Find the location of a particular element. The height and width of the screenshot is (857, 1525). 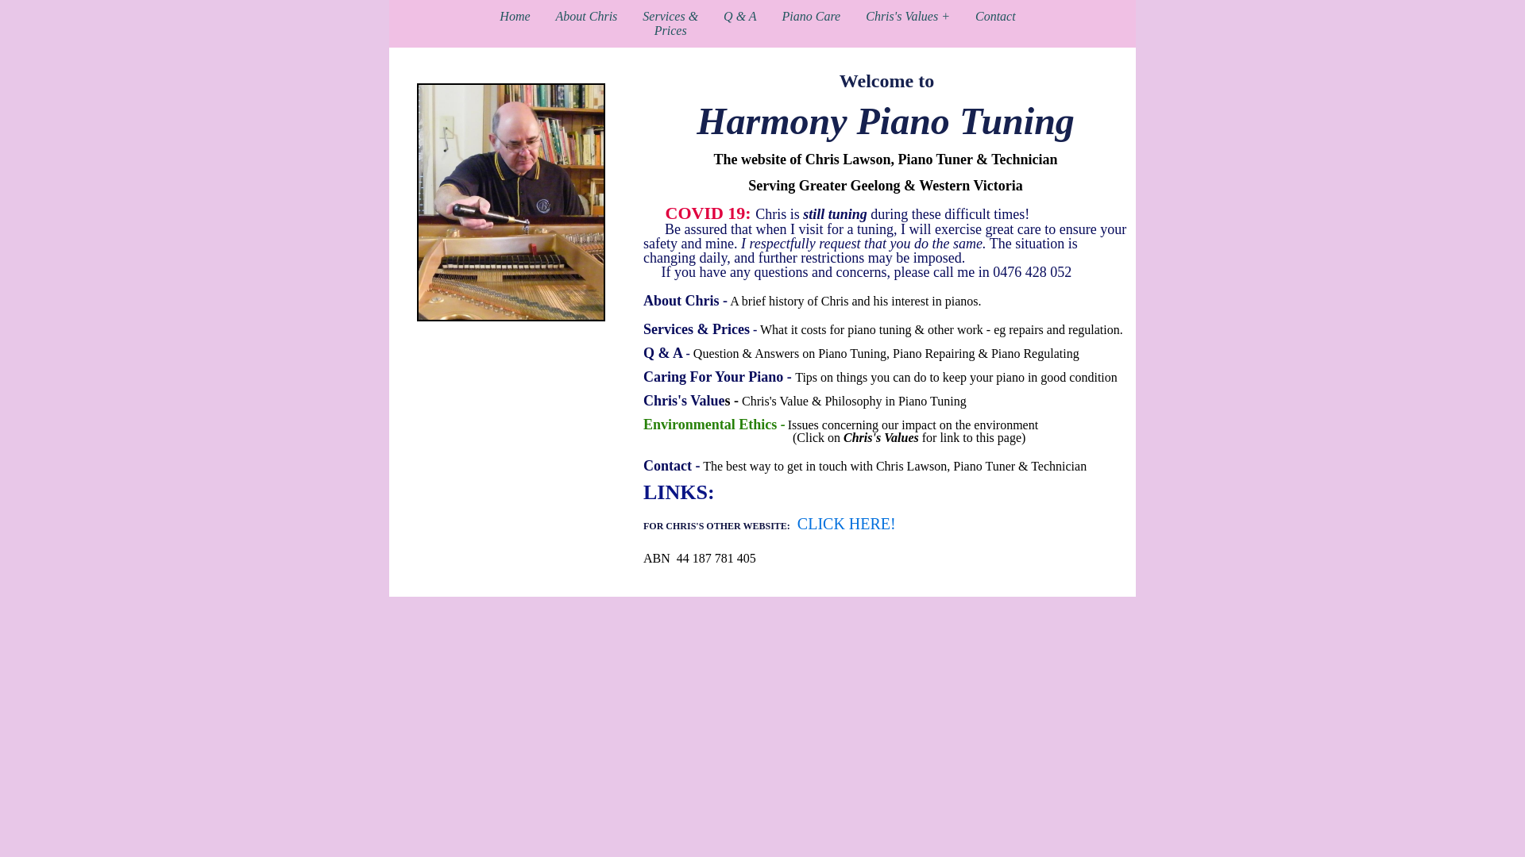

Services &
Prices is located at coordinates (674, 24).